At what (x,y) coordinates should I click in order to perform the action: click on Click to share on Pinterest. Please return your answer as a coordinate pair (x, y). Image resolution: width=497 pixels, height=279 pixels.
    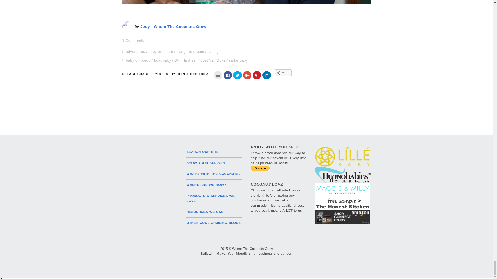
    Looking at the image, I should click on (257, 75).